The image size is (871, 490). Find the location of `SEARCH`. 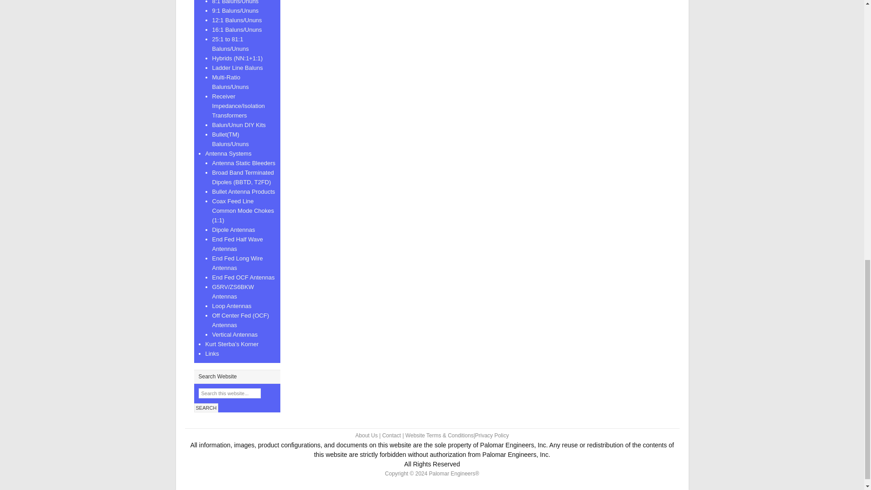

SEARCH is located at coordinates (206, 407).